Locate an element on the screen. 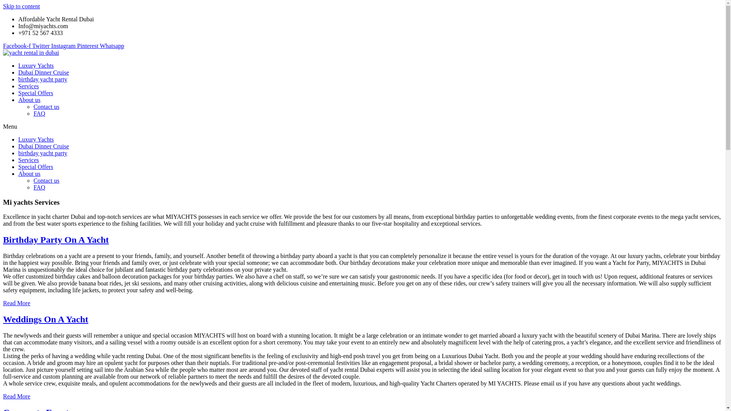 The image size is (731, 411). Dubai Dinner Cruise is located at coordinates (43, 72).